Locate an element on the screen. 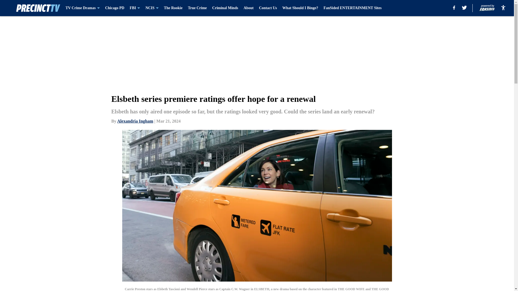 The height and width of the screenshot is (291, 518). About is located at coordinates (248, 8).